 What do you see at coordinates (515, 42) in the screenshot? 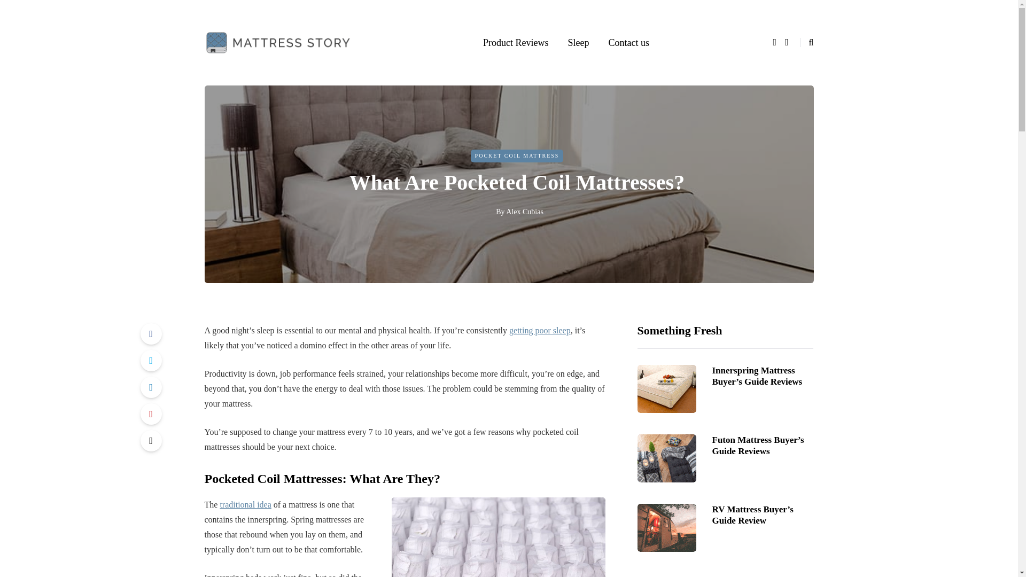
I see `Product Reviews` at bounding box center [515, 42].